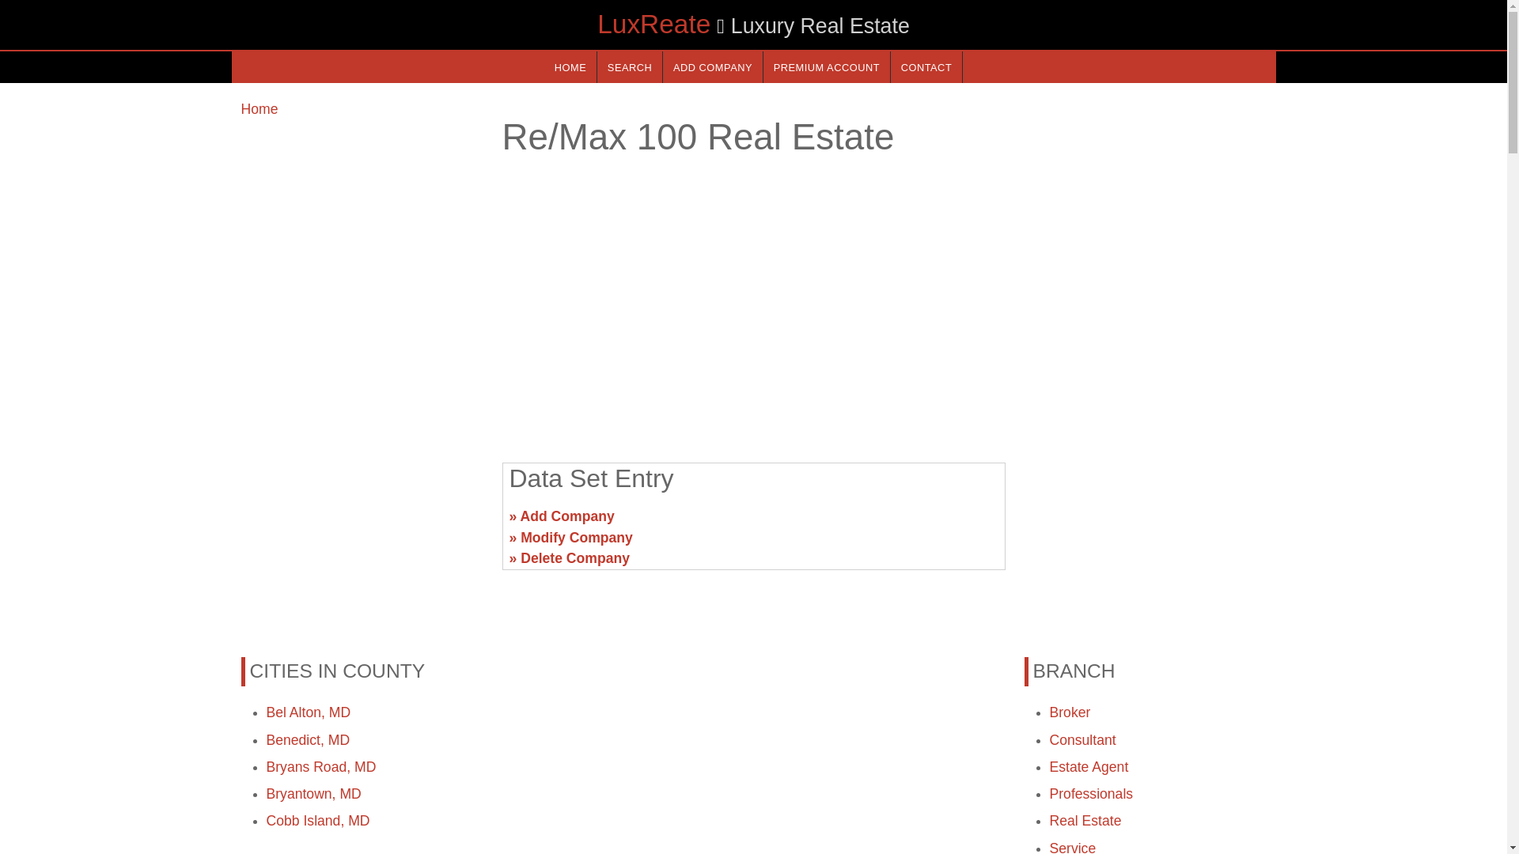 The image size is (1519, 854). What do you see at coordinates (1091, 794) in the screenshot?
I see `Professionals` at bounding box center [1091, 794].